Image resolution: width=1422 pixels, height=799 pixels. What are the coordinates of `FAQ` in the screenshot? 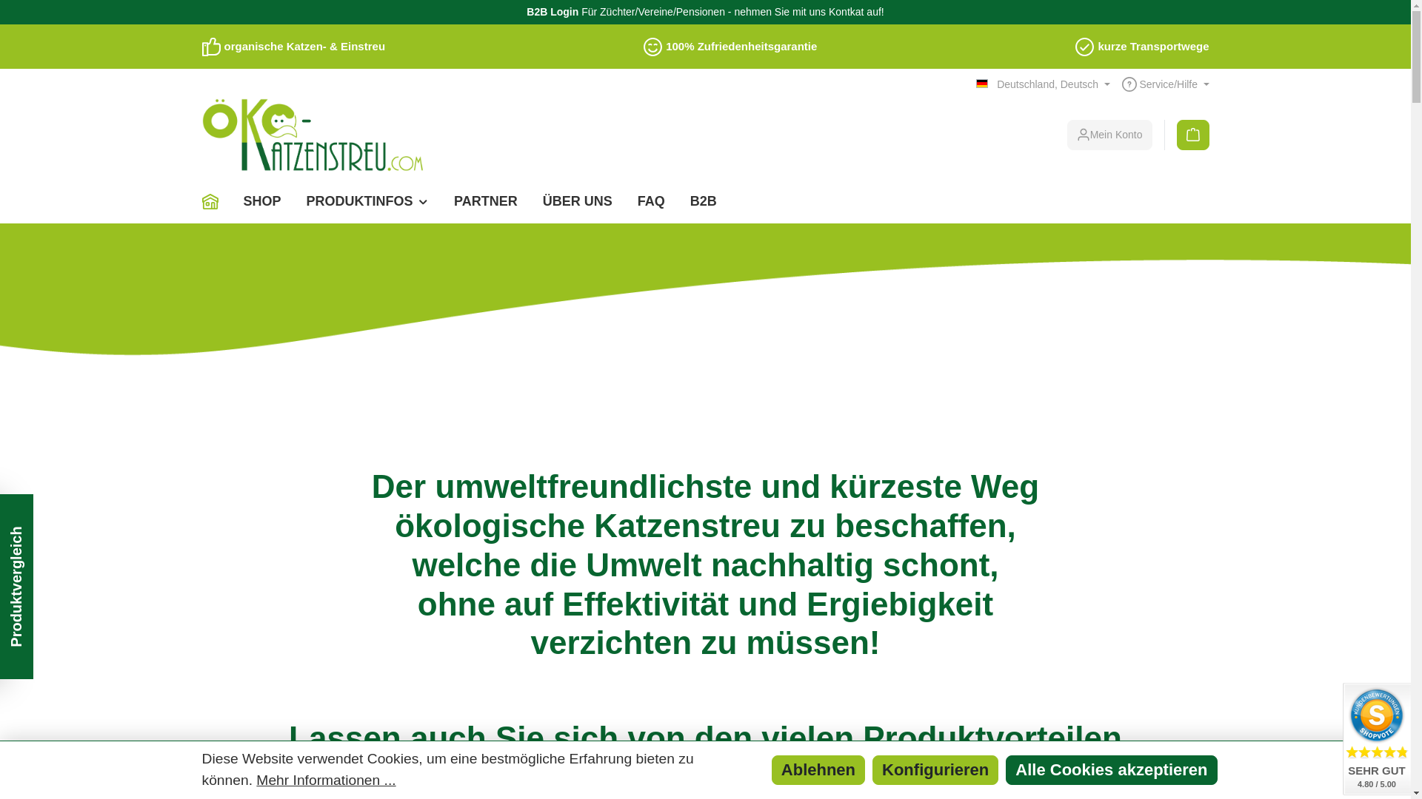 It's located at (652, 201).